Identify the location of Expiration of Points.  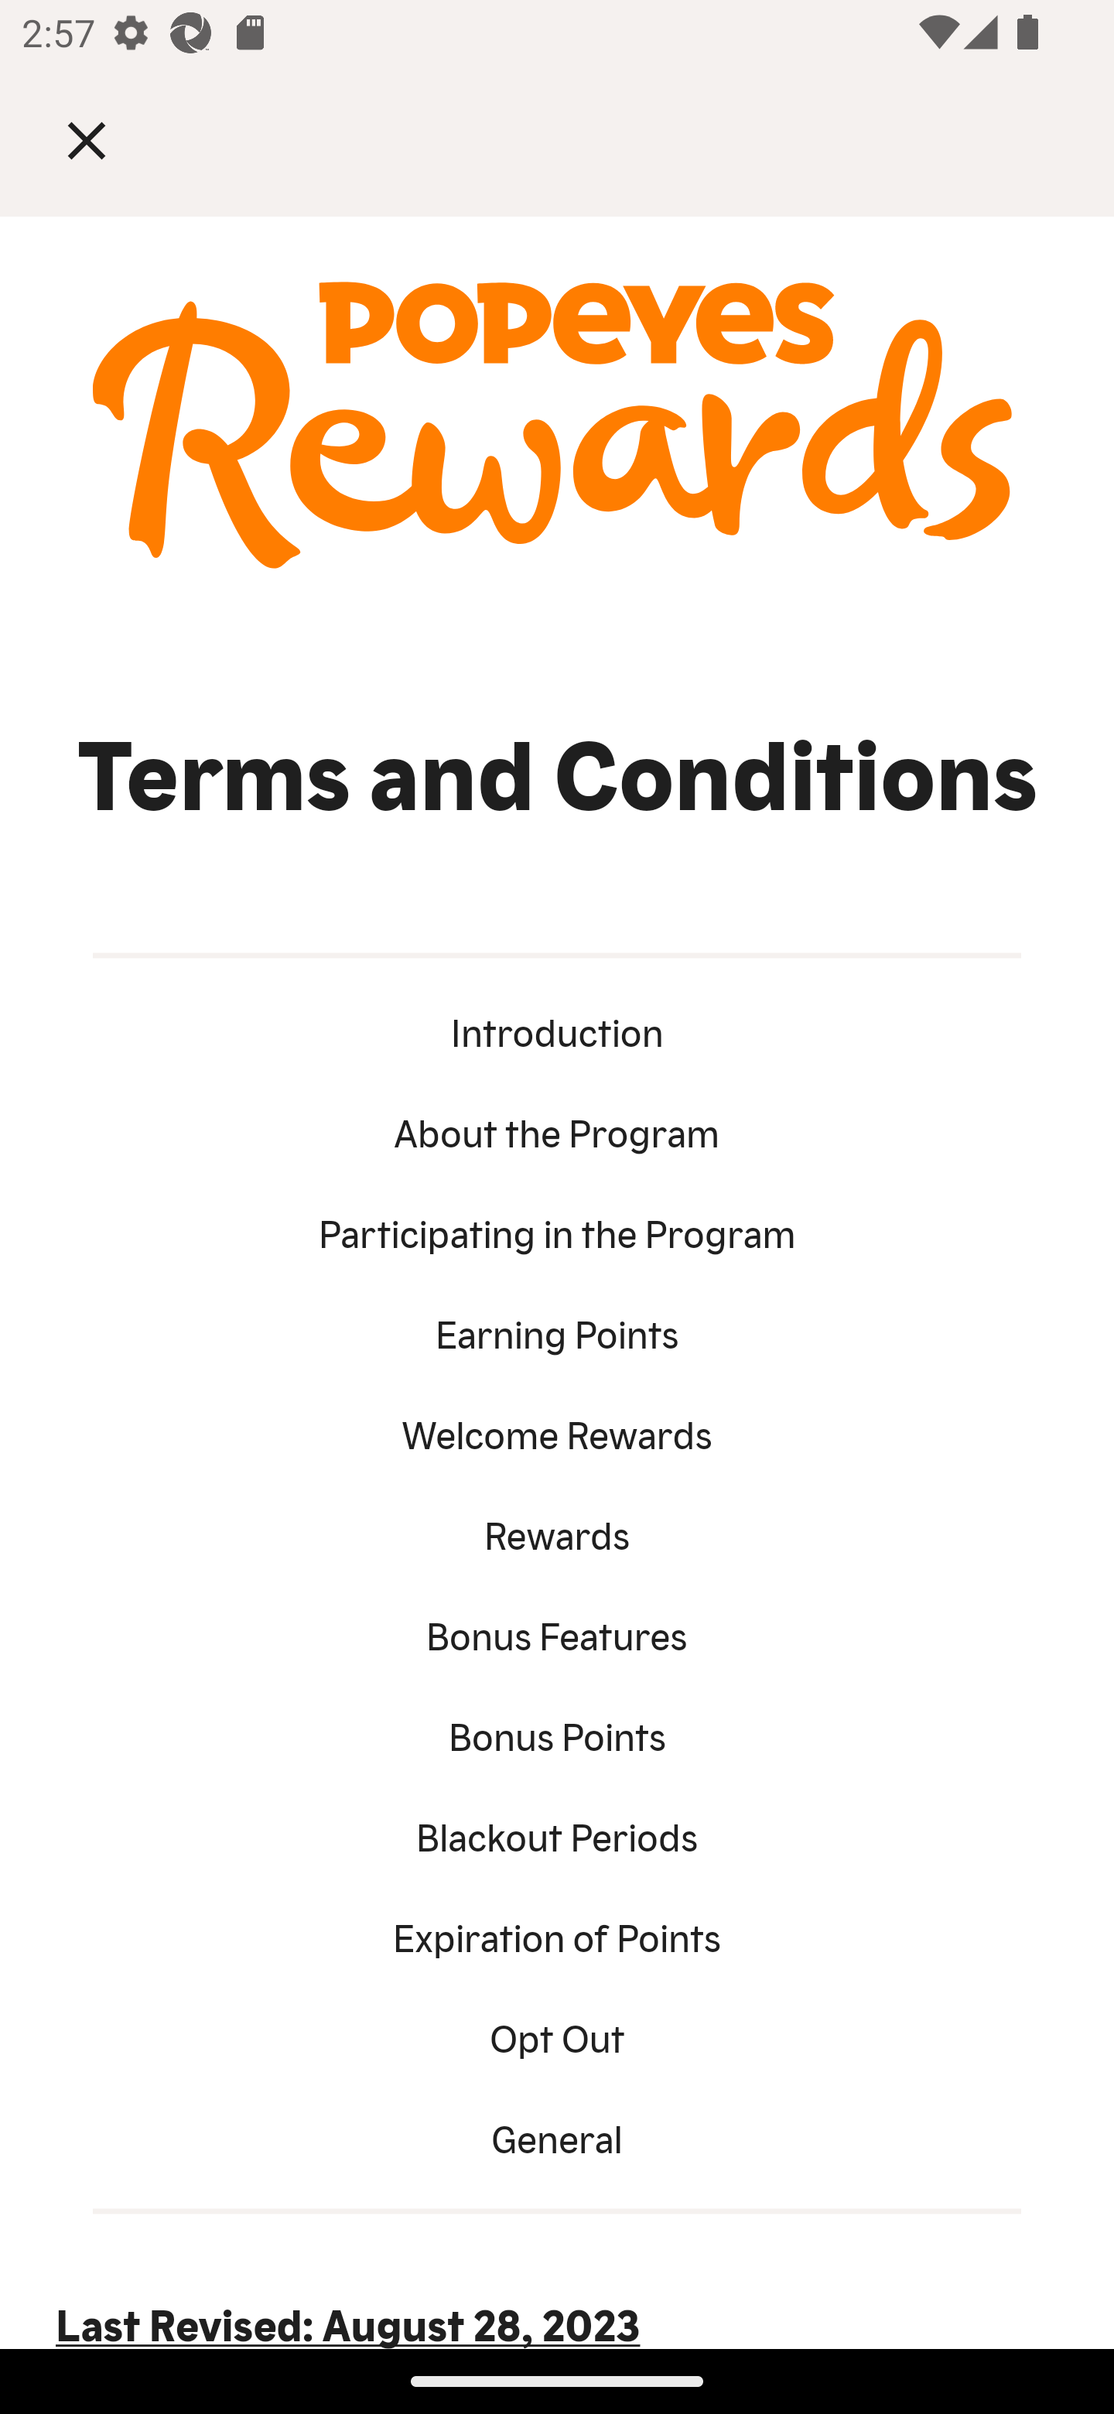
(557, 1936).